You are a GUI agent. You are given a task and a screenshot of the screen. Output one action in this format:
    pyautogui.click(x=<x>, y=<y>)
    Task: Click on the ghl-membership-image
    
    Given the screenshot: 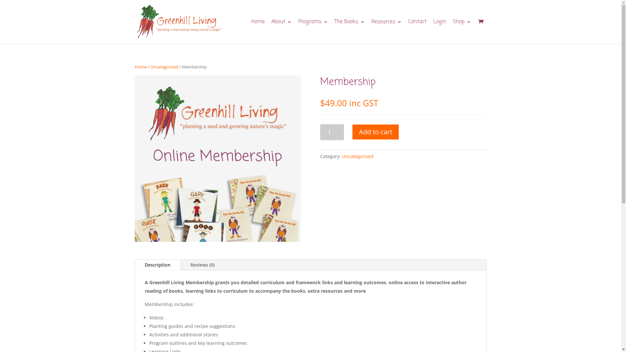 What is the action you would take?
    pyautogui.click(x=217, y=158)
    